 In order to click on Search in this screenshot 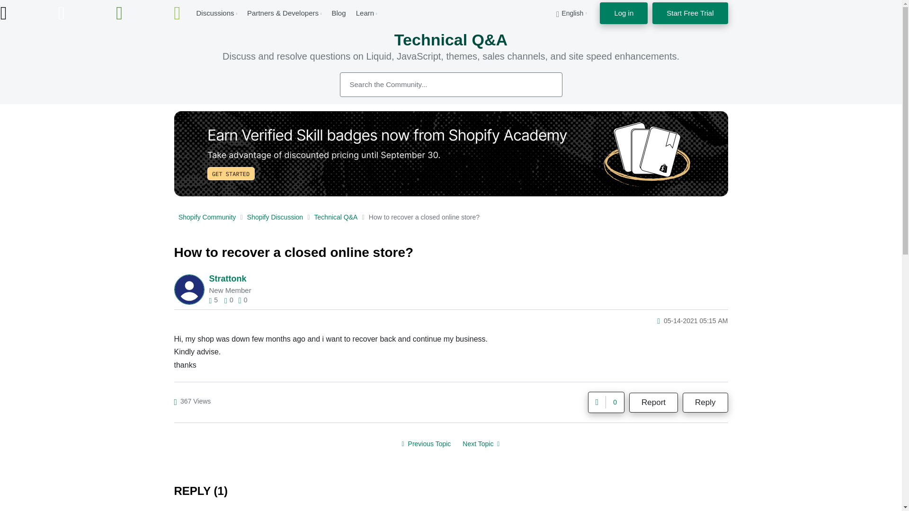, I will do `click(451, 85)`.